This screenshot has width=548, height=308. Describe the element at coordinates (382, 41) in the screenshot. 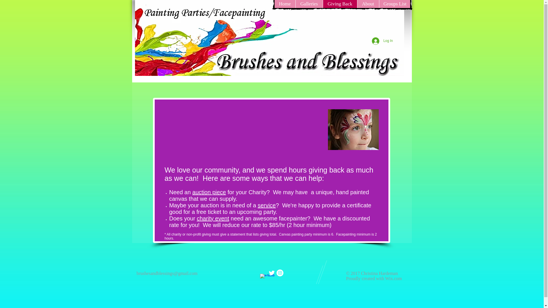

I see `Log In` at that location.